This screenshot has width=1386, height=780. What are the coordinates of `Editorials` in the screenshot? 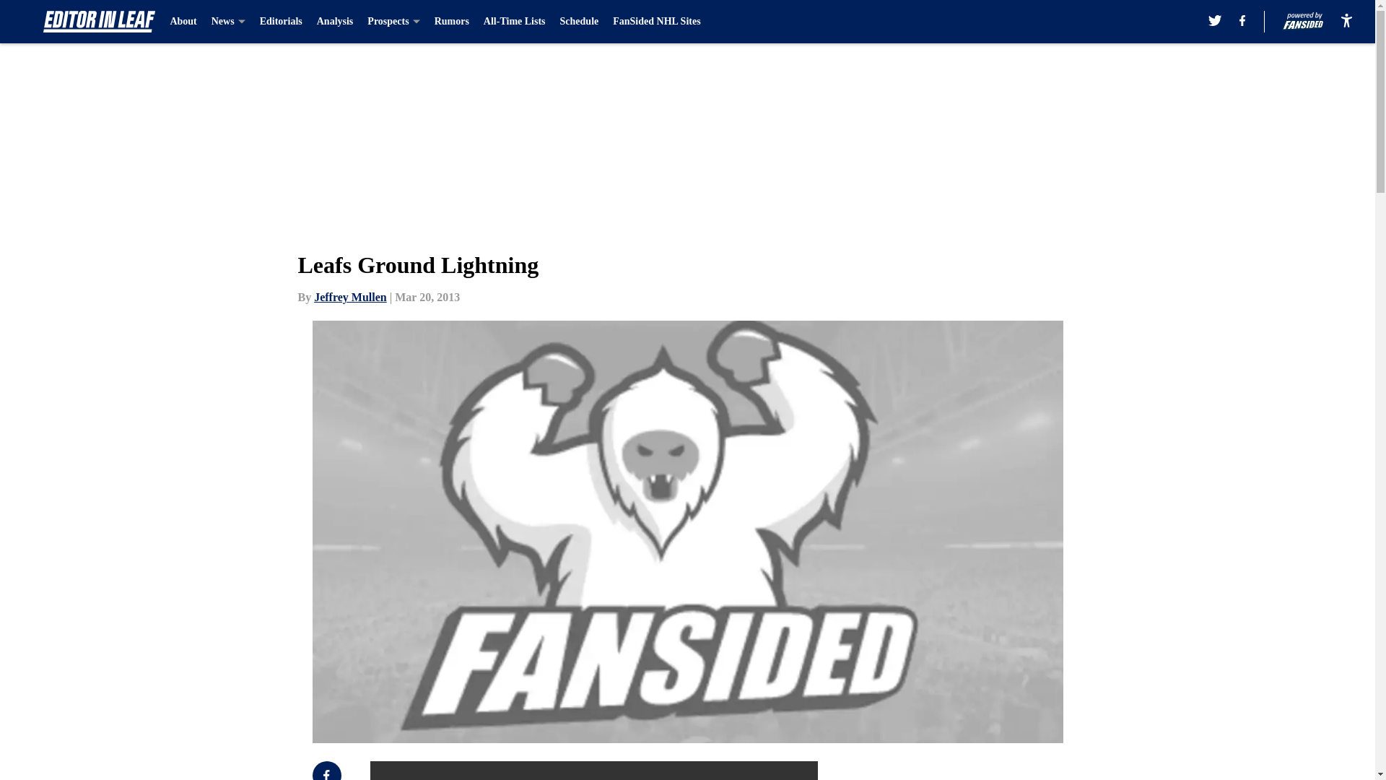 It's located at (281, 22).